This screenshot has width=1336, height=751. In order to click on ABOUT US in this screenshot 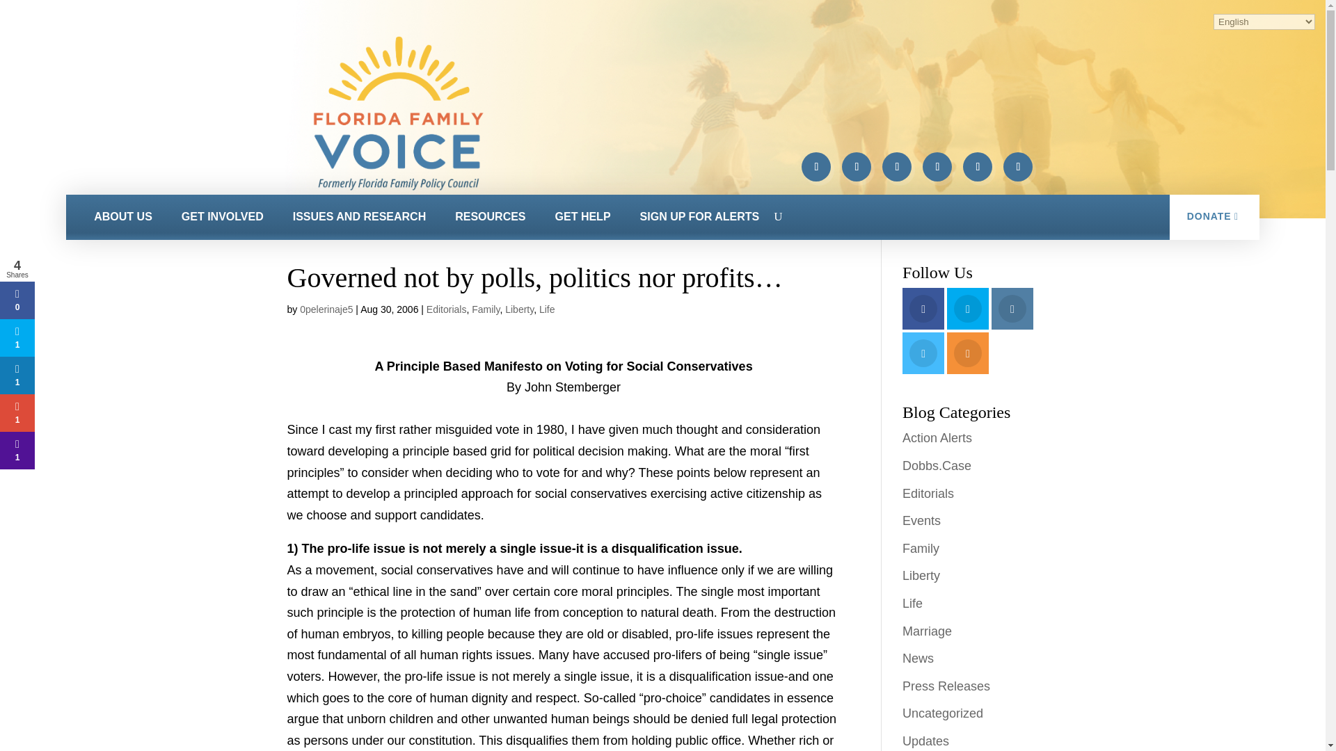, I will do `click(122, 217)`.